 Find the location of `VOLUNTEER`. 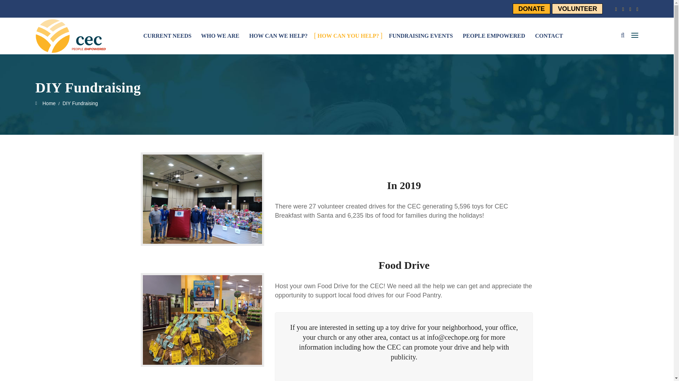

VOLUNTEER is located at coordinates (577, 8).